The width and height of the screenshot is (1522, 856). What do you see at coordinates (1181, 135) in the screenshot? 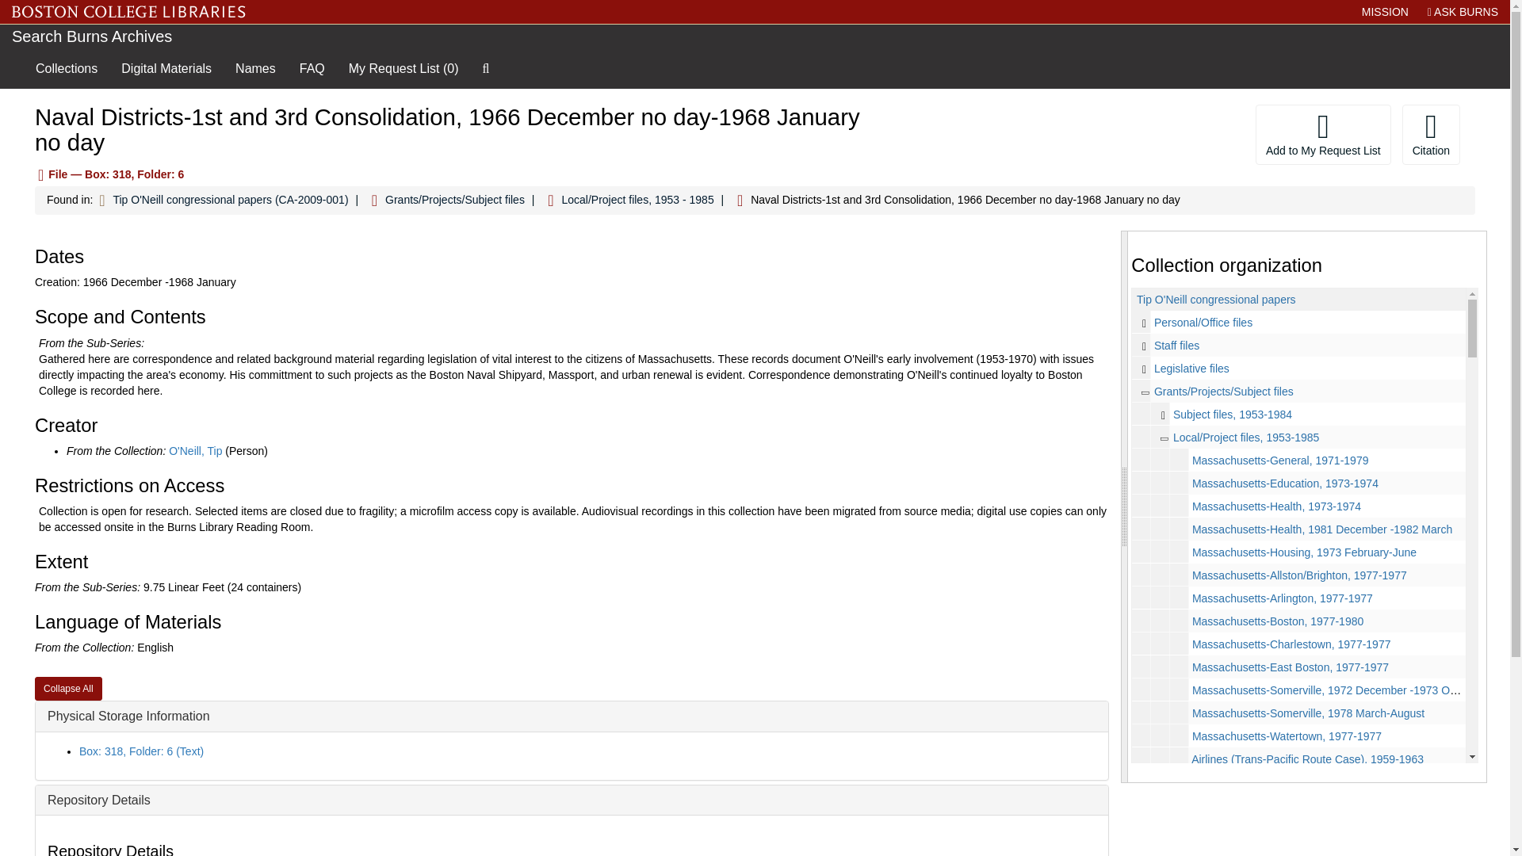
I see `Page Actions` at bounding box center [1181, 135].